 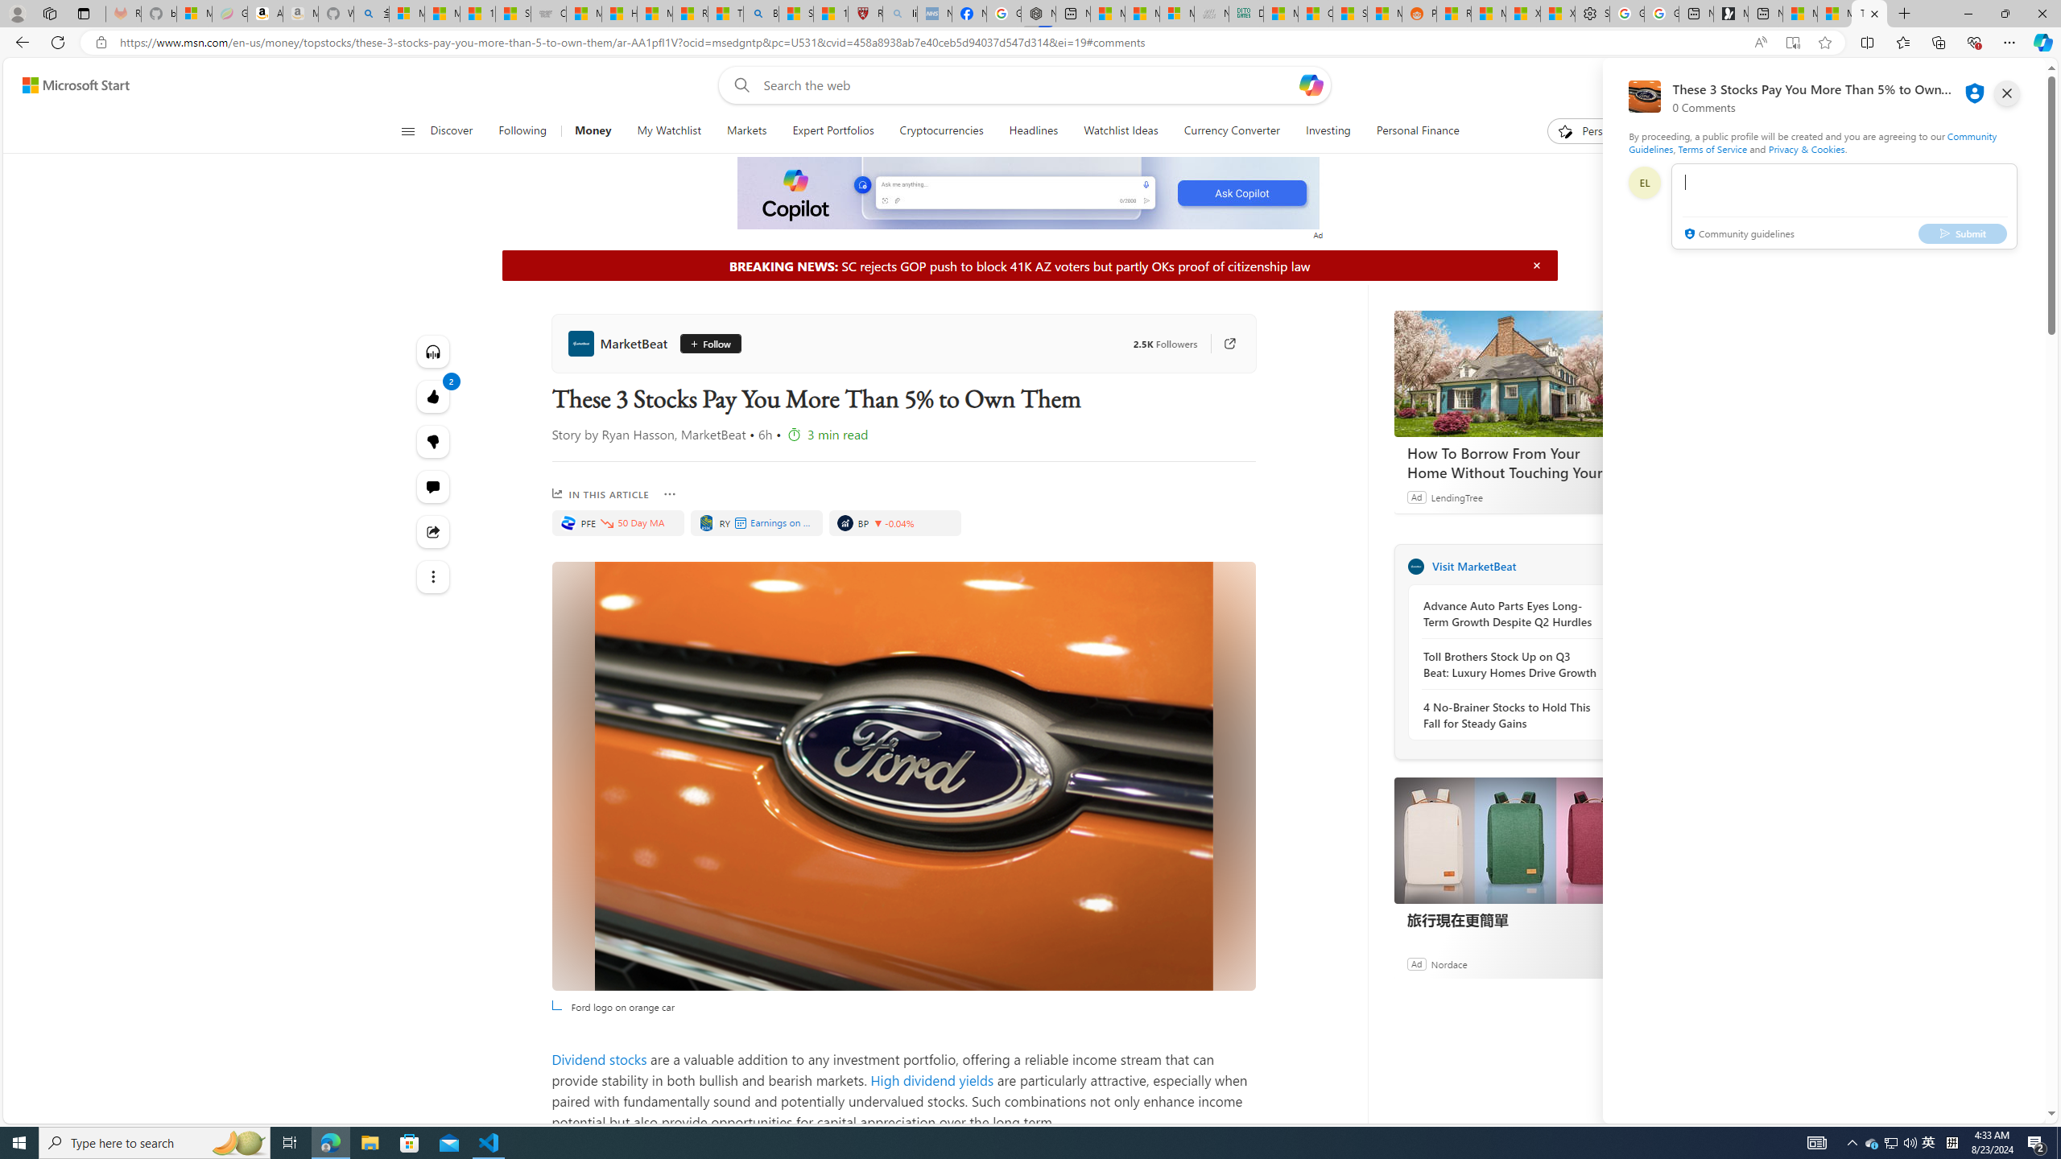 I want to click on Enter your search term, so click(x=1028, y=85).